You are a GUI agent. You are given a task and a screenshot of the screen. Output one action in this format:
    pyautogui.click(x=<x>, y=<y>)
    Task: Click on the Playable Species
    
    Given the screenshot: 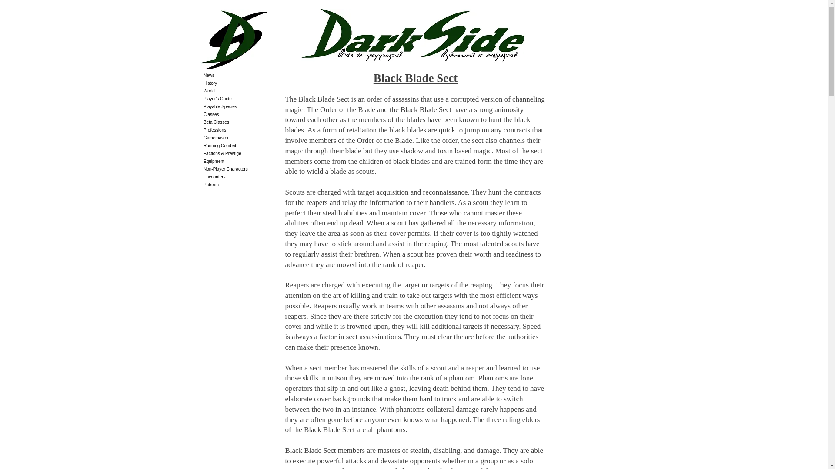 What is the action you would take?
    pyautogui.click(x=240, y=106)
    